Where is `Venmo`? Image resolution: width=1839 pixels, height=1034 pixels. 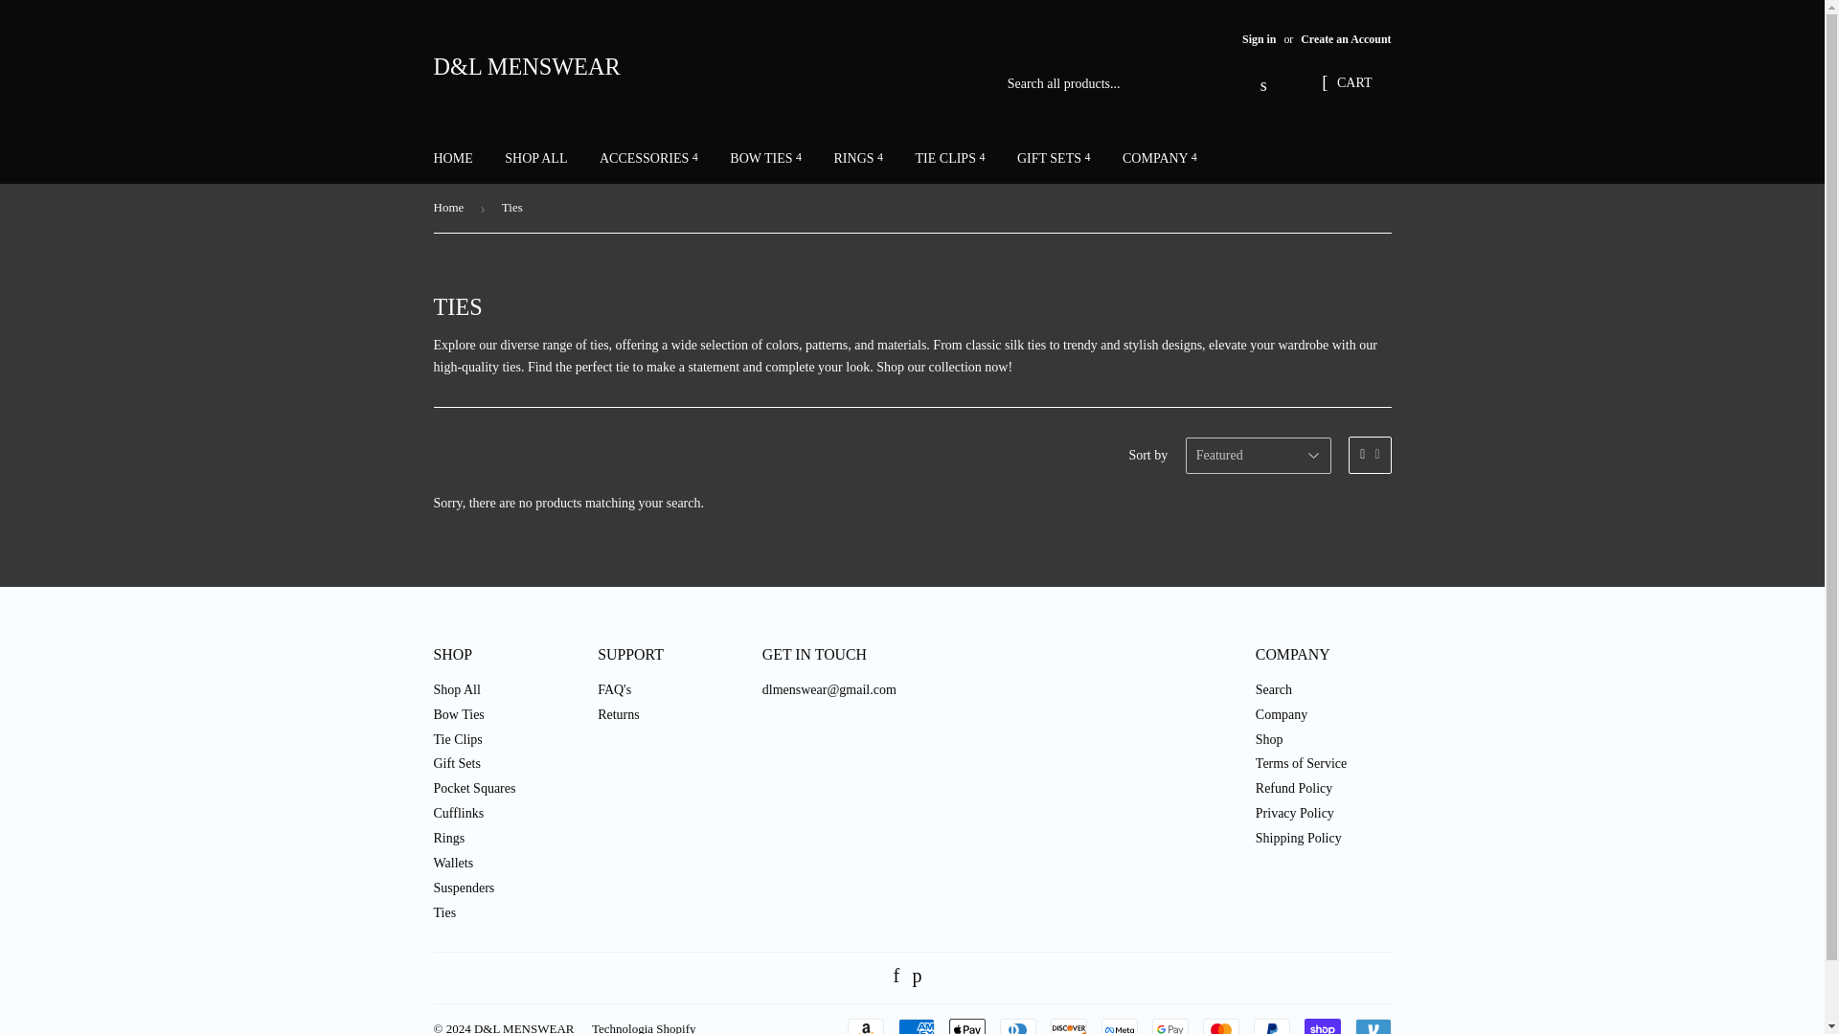
Venmo is located at coordinates (1372, 1026).